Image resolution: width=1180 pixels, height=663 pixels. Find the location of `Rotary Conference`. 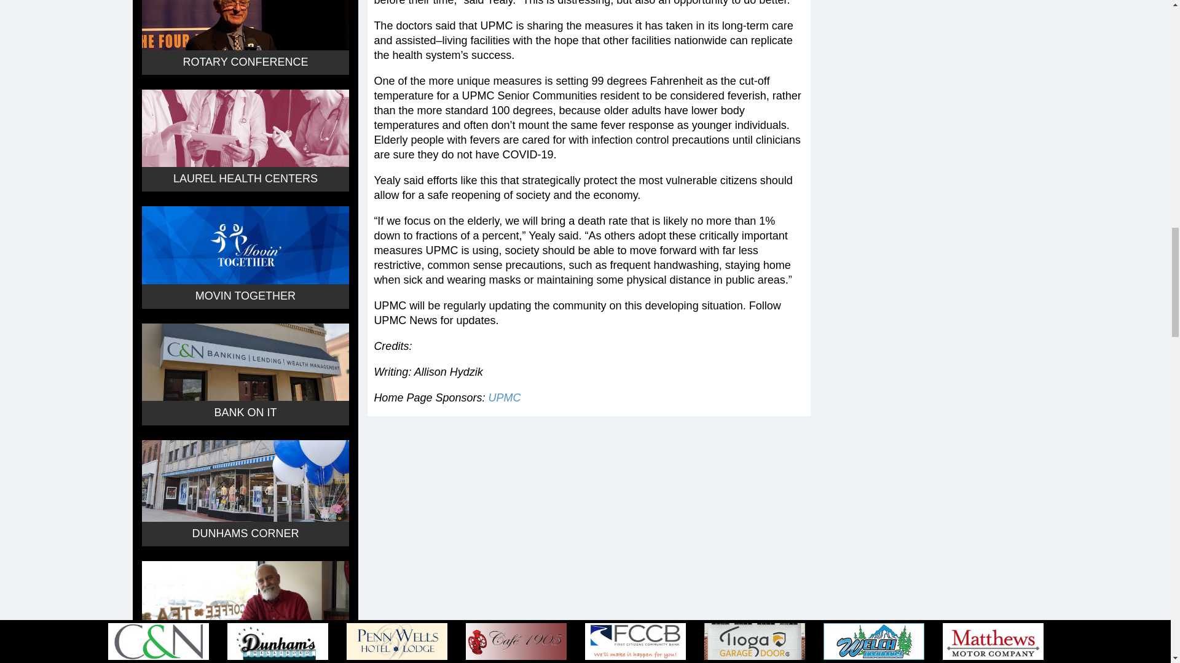

Rotary Conference is located at coordinates (245, 25).